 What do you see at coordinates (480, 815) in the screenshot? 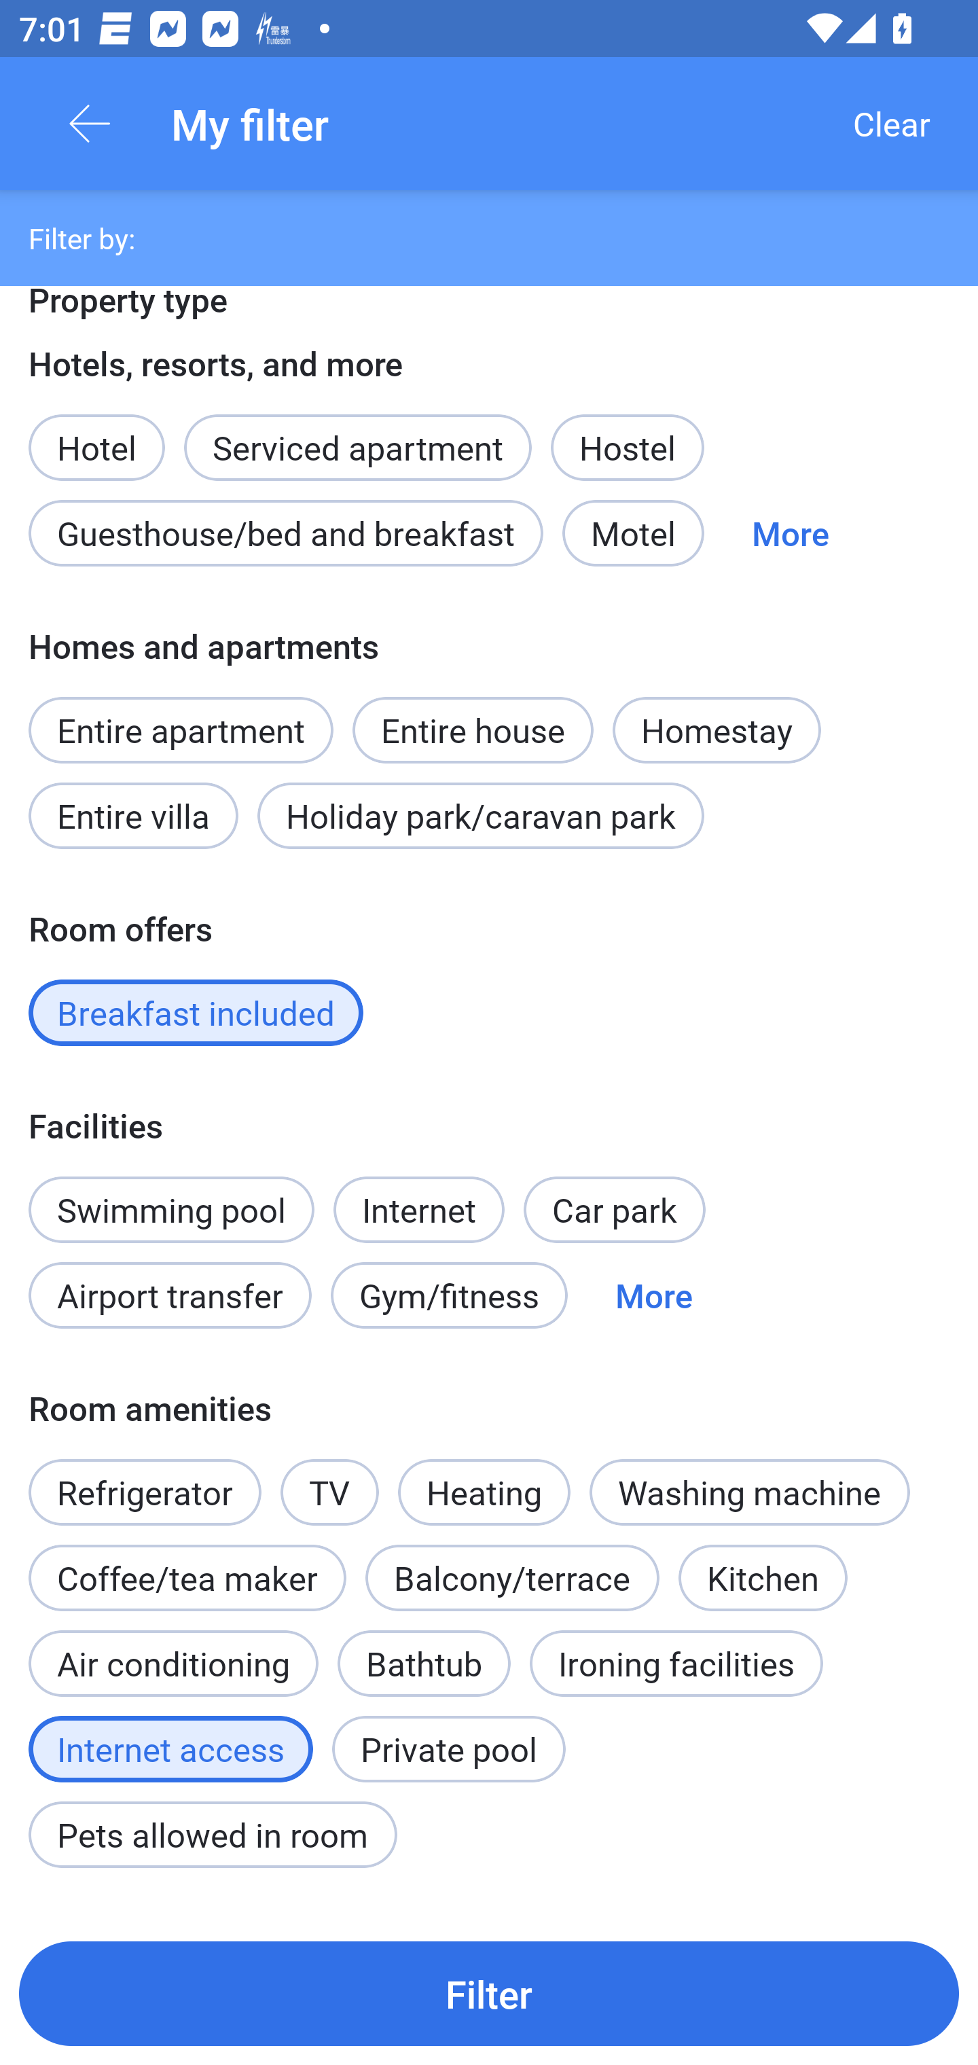
I see `Holiday park/caravan park` at bounding box center [480, 815].